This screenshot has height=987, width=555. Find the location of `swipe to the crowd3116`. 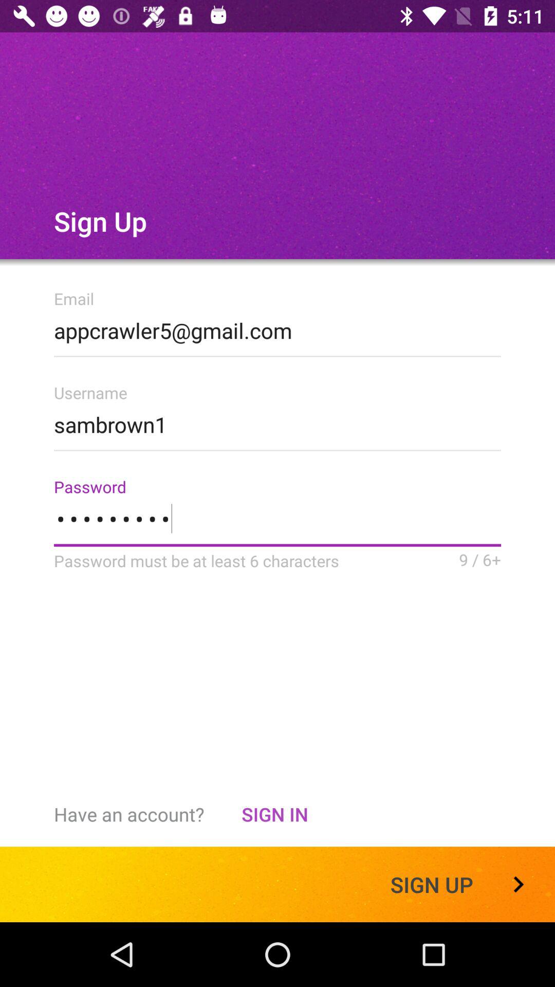

swipe to the crowd3116 is located at coordinates (277, 525).